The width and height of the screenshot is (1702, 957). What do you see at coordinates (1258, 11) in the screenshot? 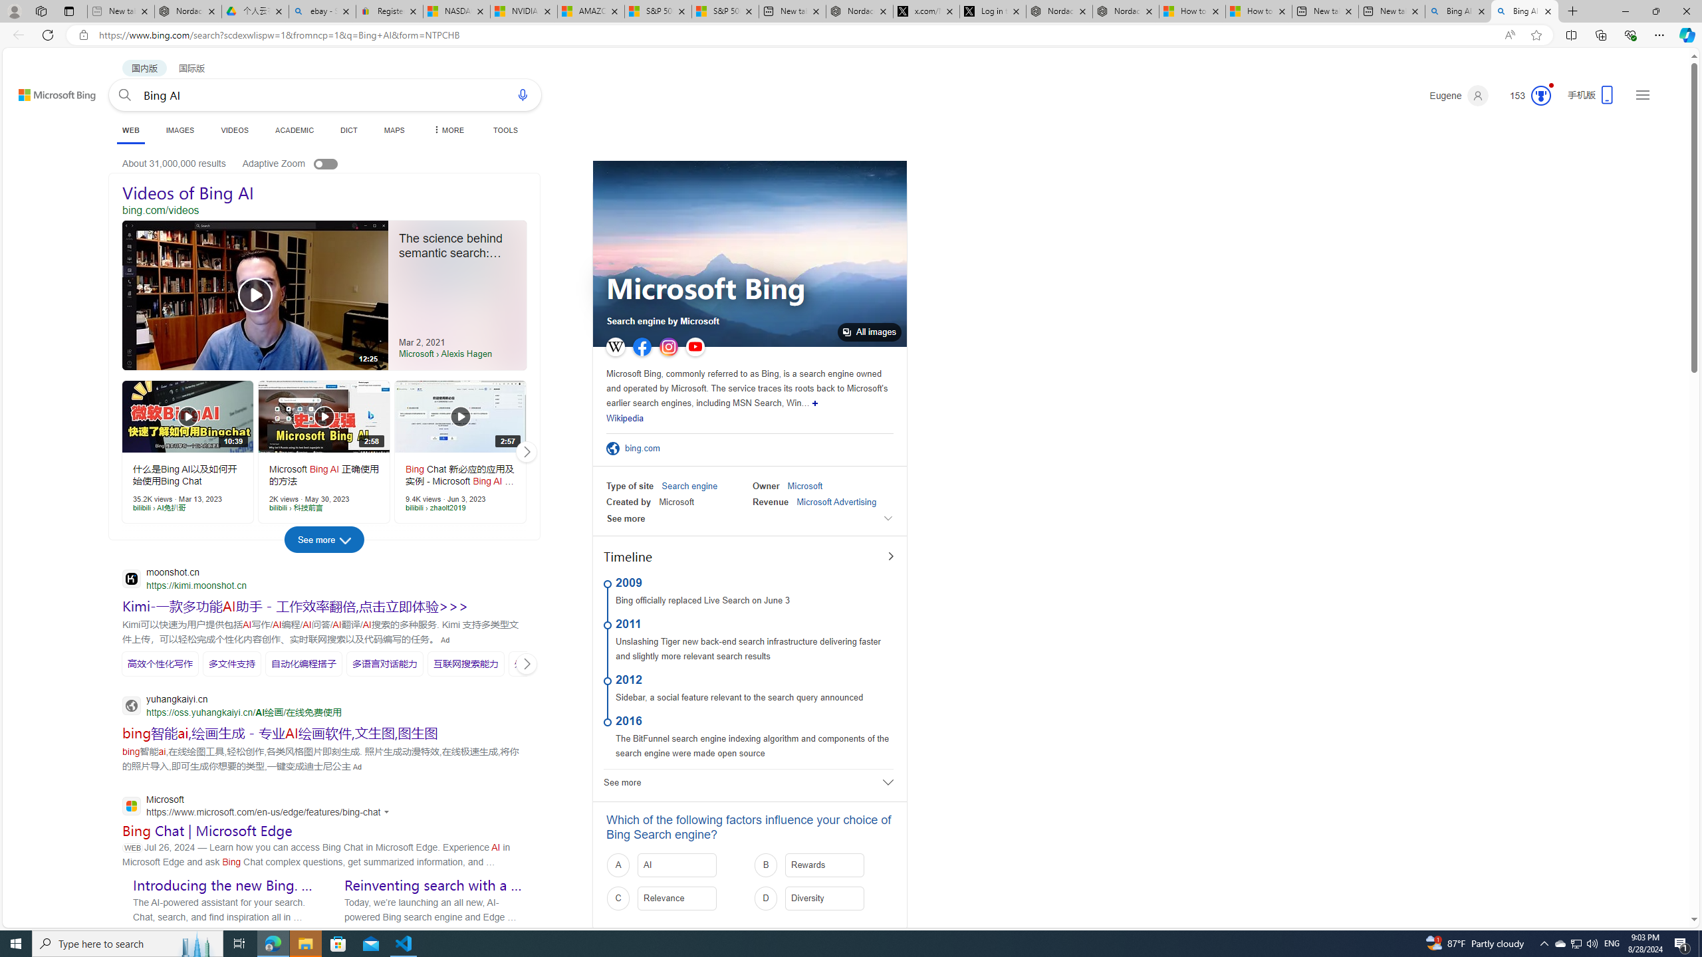
I see `How to Use a Monitor With Your Closed Laptop` at bounding box center [1258, 11].